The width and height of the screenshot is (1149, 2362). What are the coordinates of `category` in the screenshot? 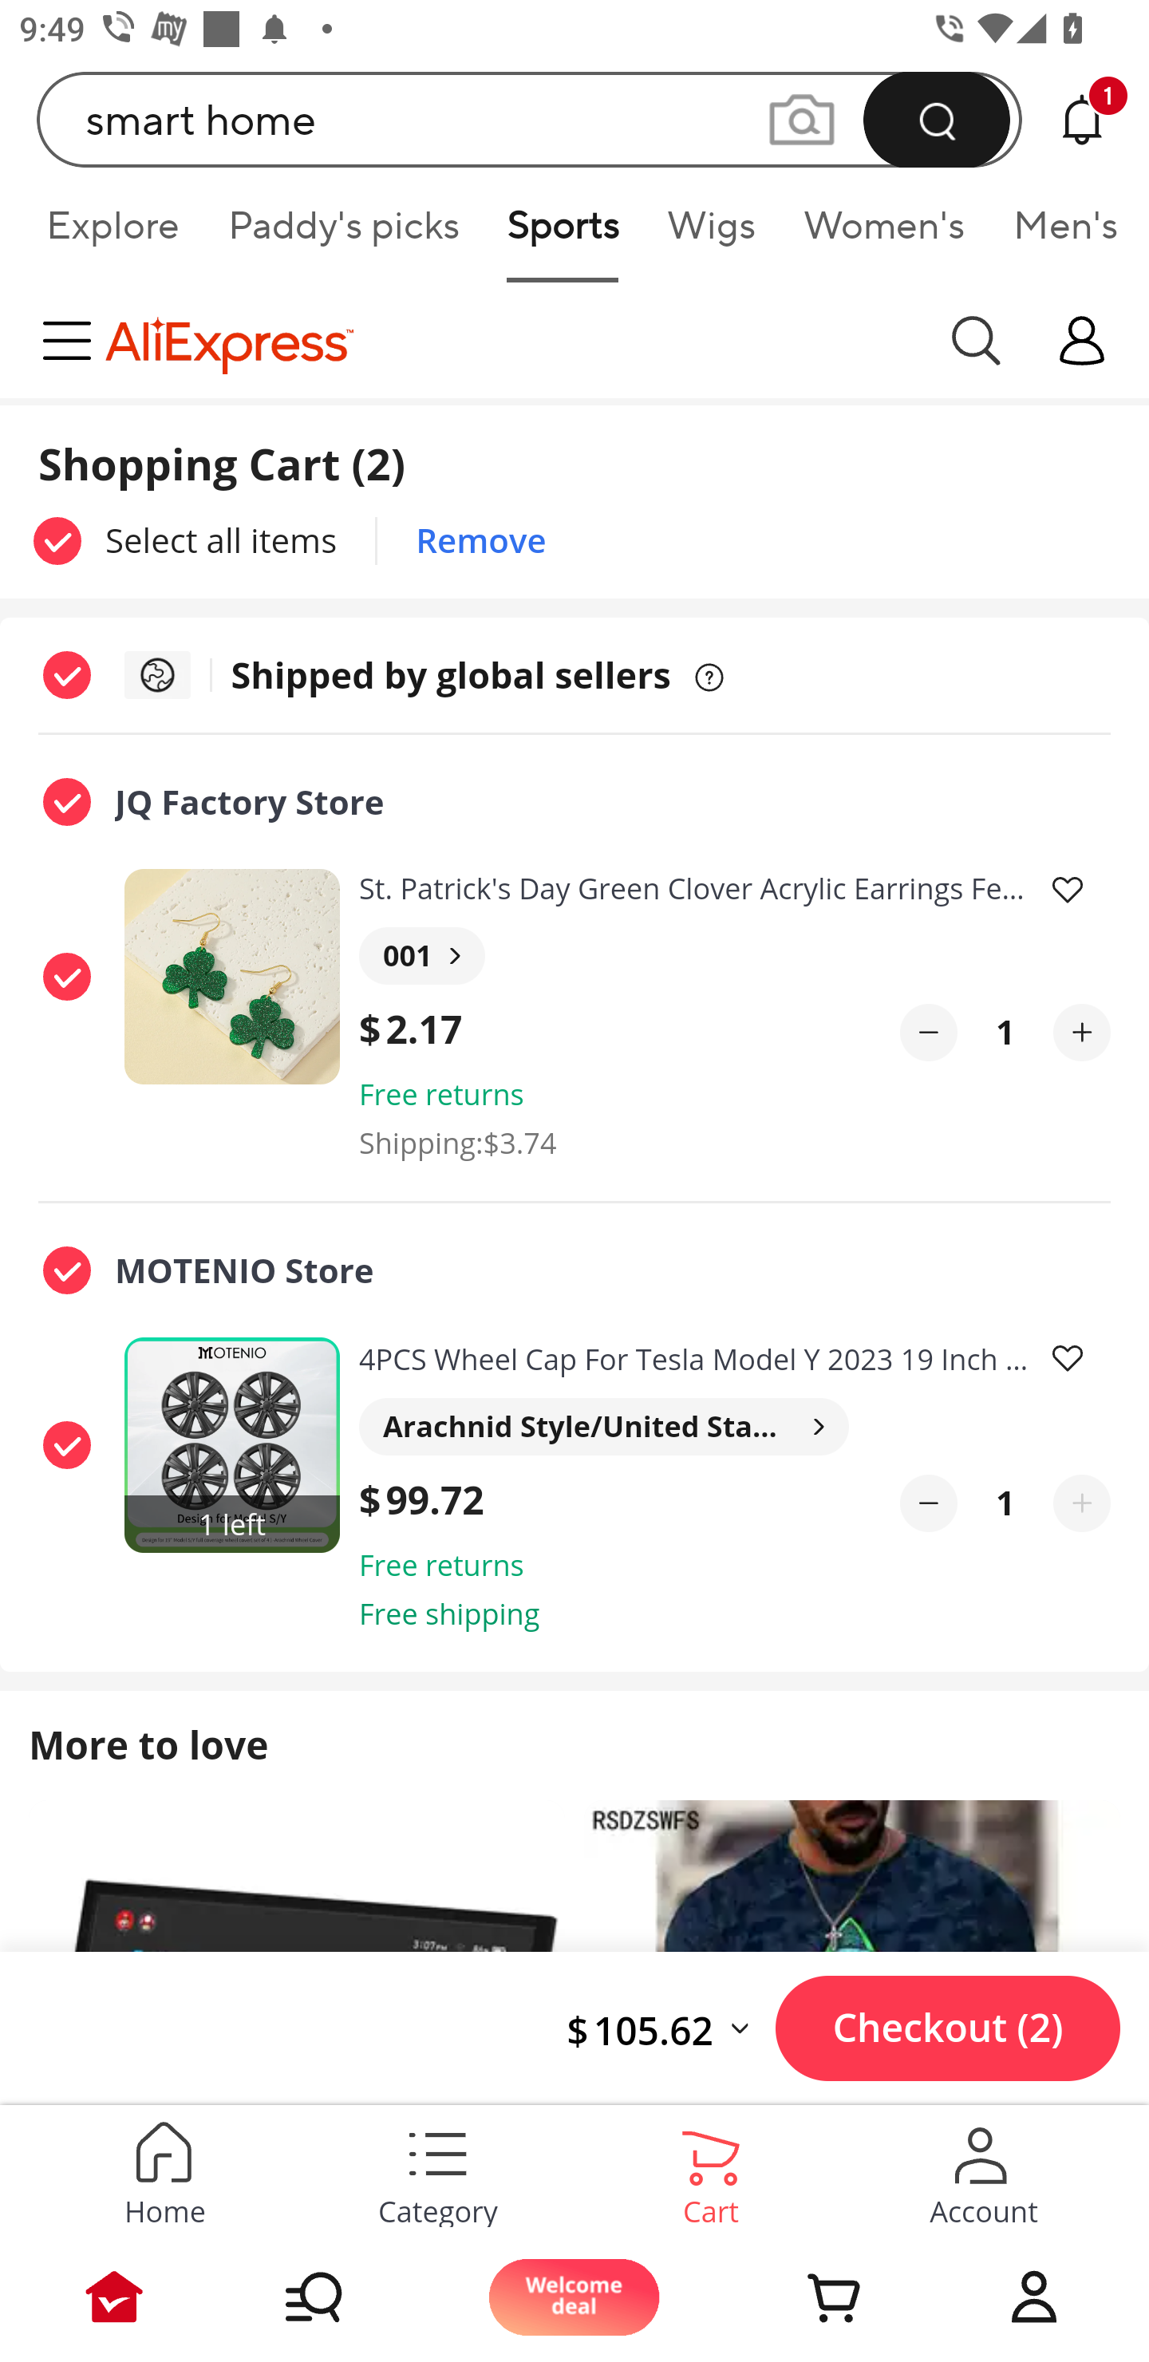 It's located at (72, 340).